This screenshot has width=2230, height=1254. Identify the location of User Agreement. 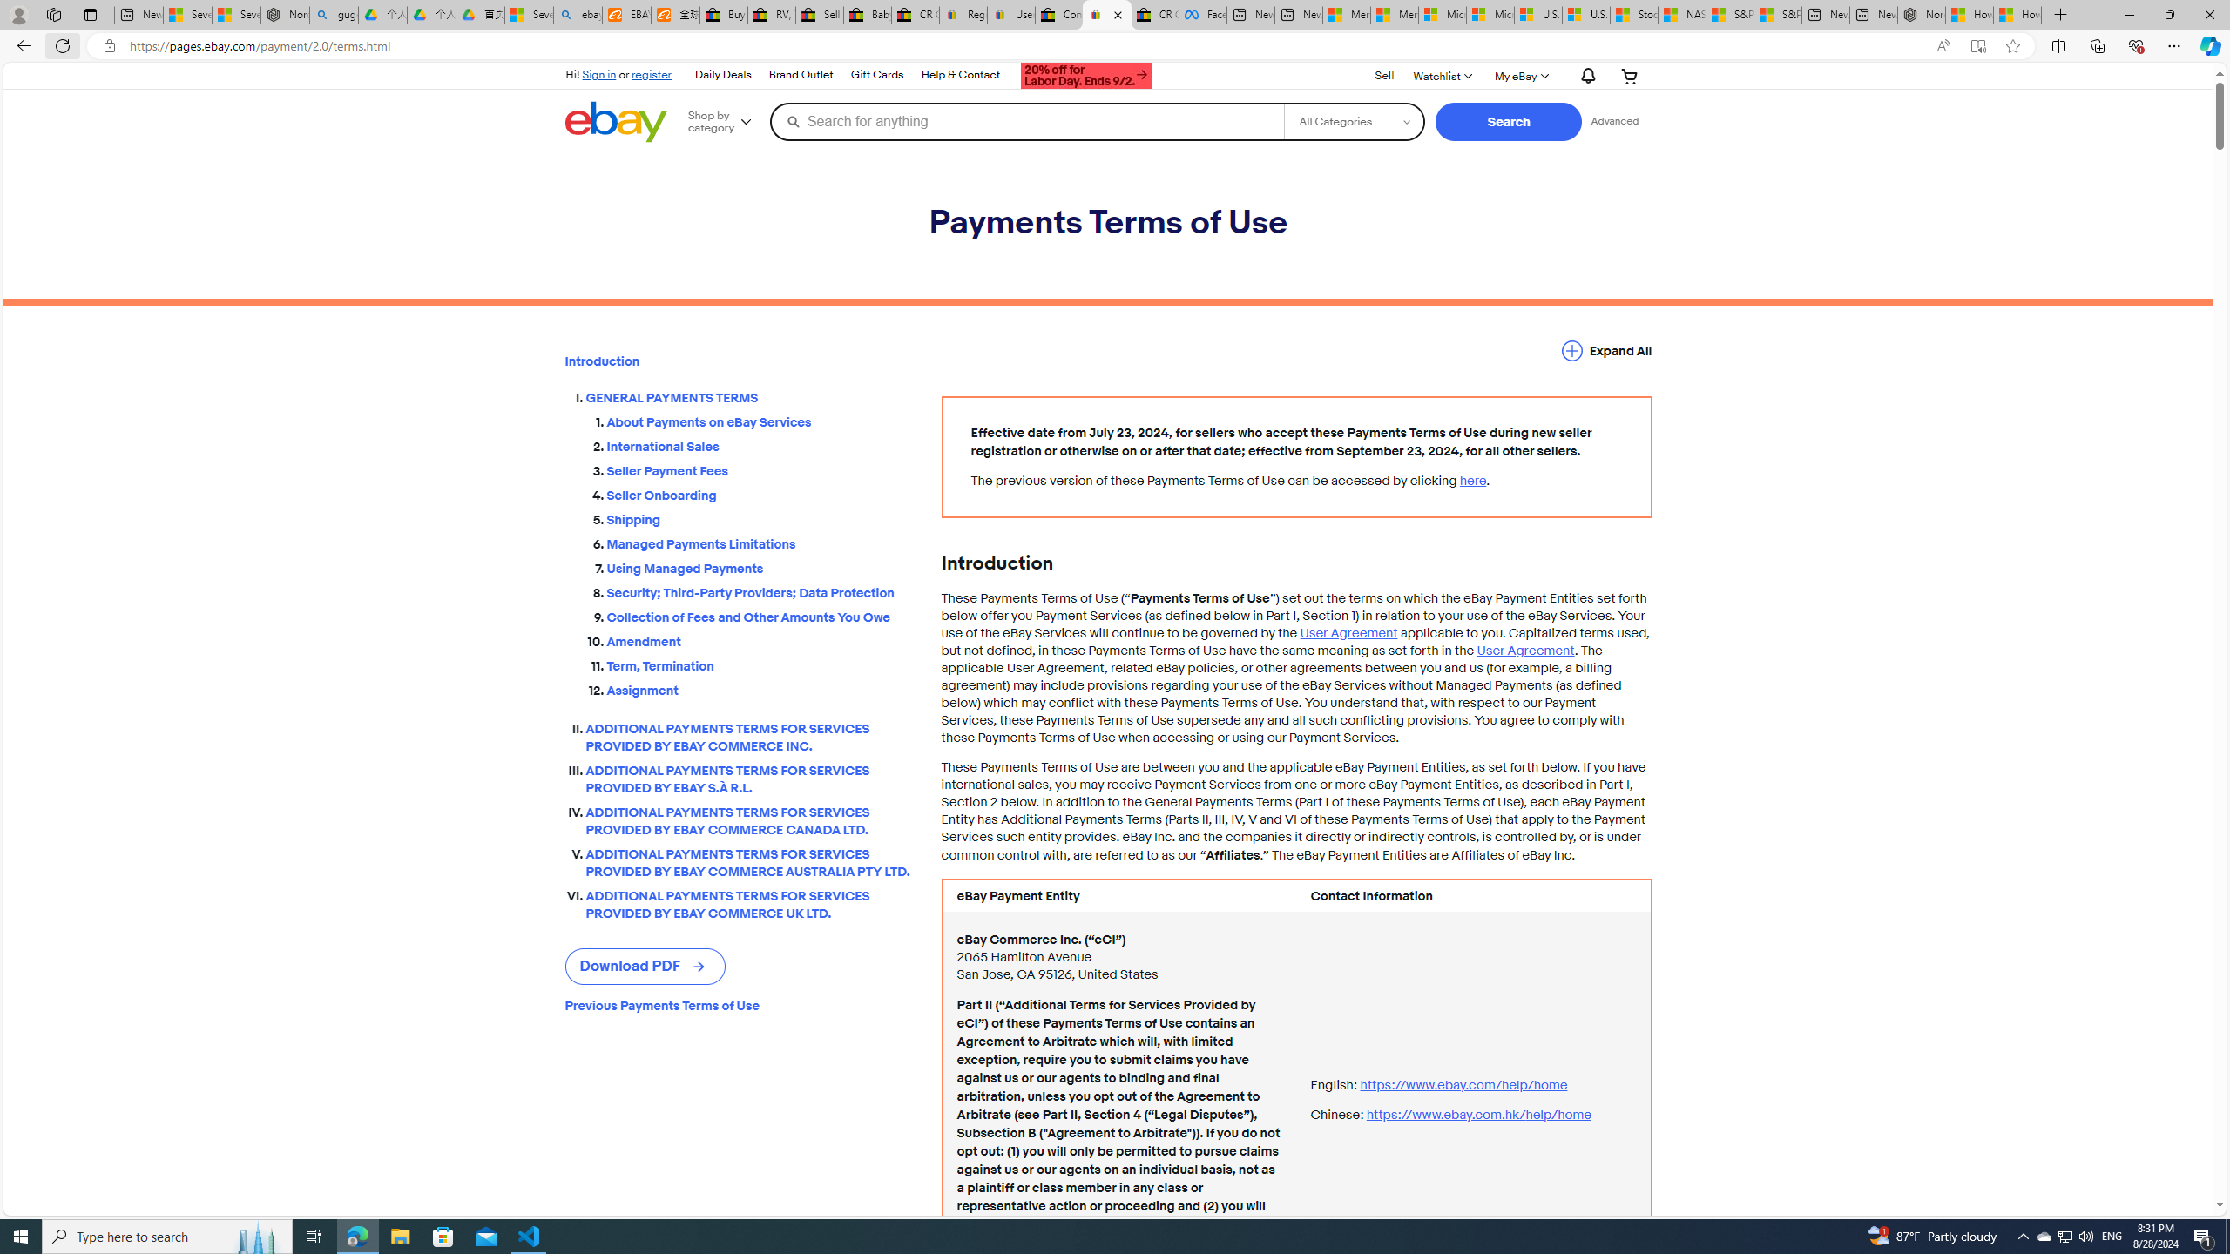
(1524, 651).